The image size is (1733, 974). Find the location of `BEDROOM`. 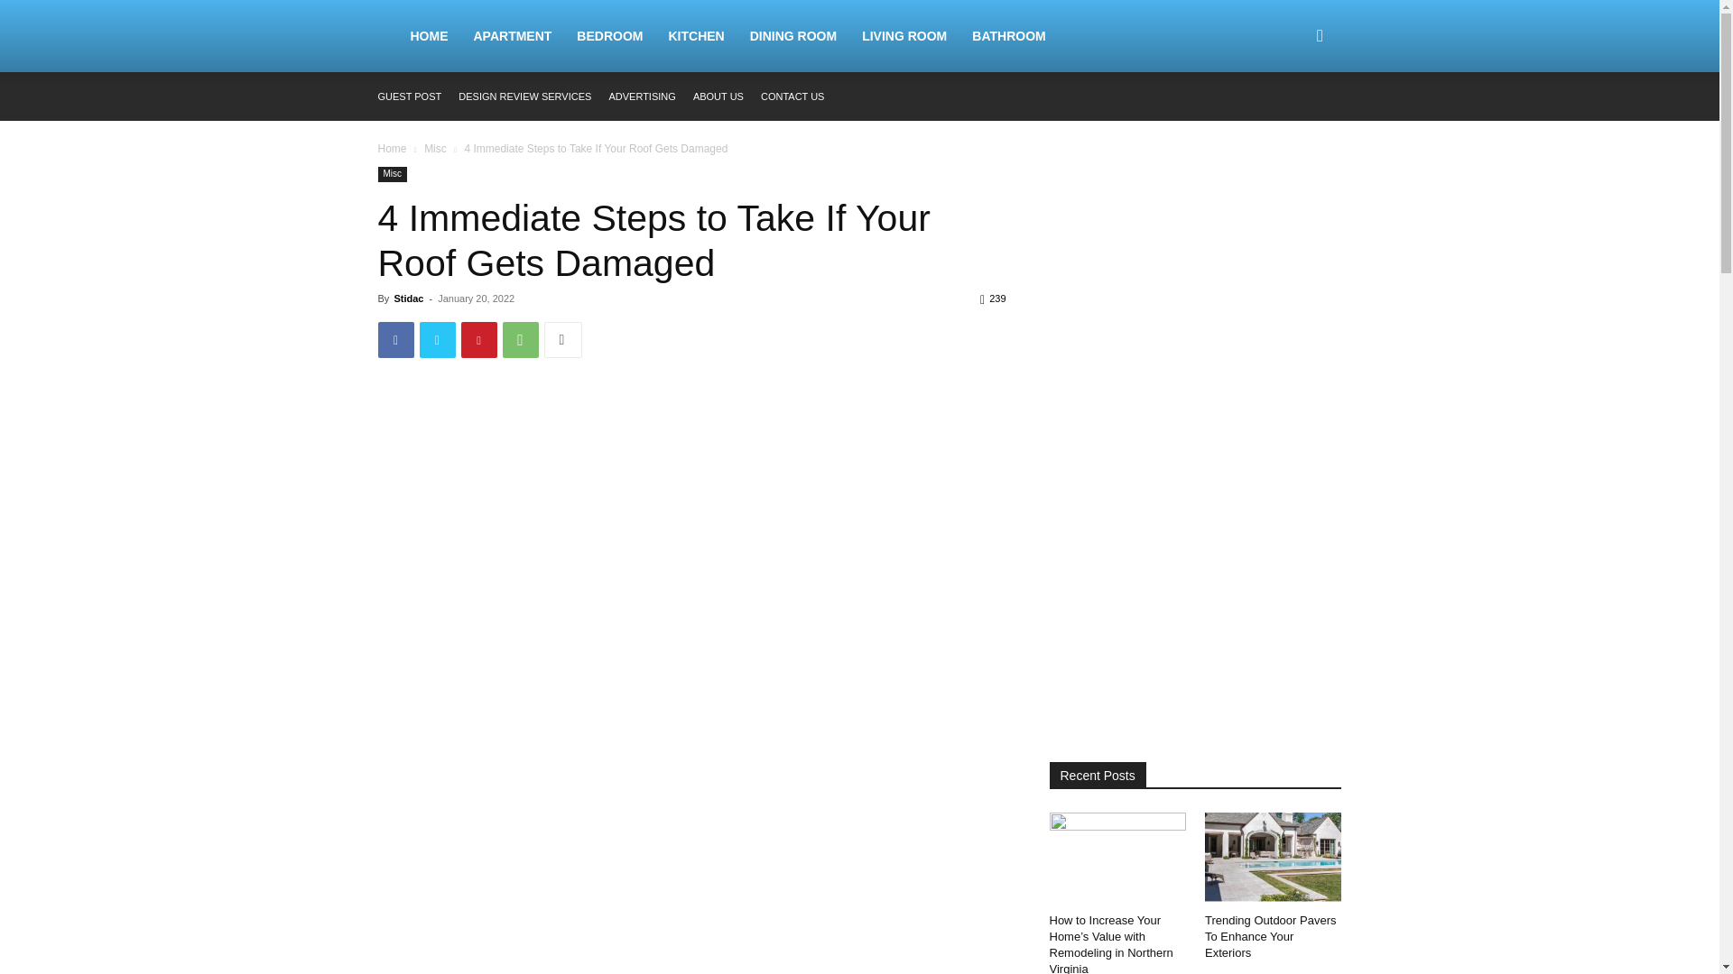

BEDROOM is located at coordinates (609, 36).